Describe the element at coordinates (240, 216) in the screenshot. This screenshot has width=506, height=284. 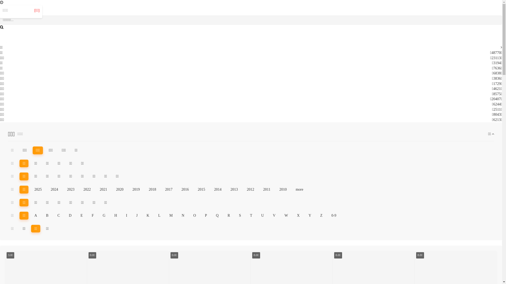
I see `S` at that location.